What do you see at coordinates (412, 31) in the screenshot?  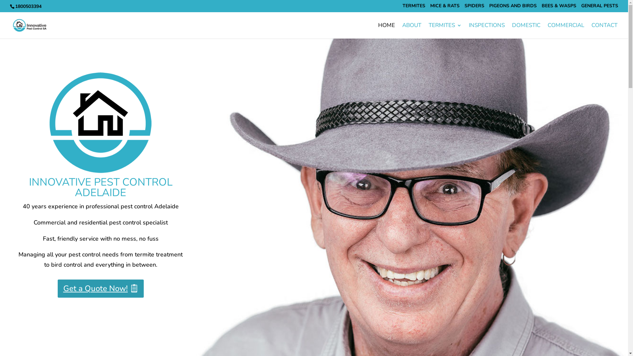 I see `ABOUT` at bounding box center [412, 31].